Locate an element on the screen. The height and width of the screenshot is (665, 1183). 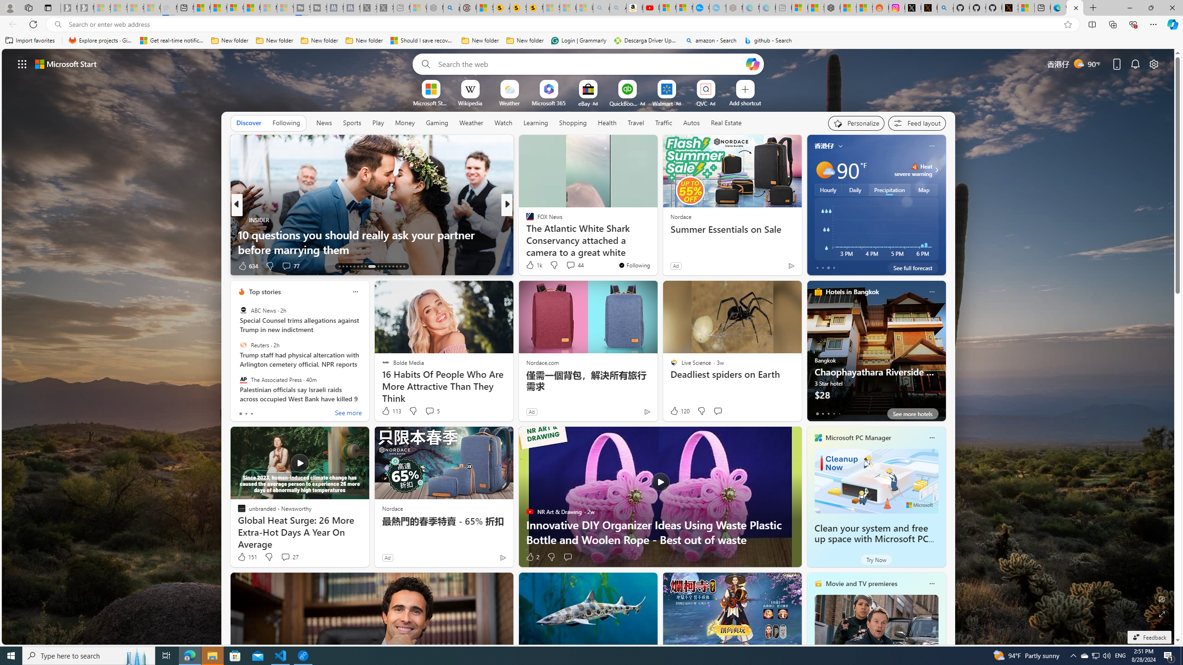
poe - Search is located at coordinates (451, 8).